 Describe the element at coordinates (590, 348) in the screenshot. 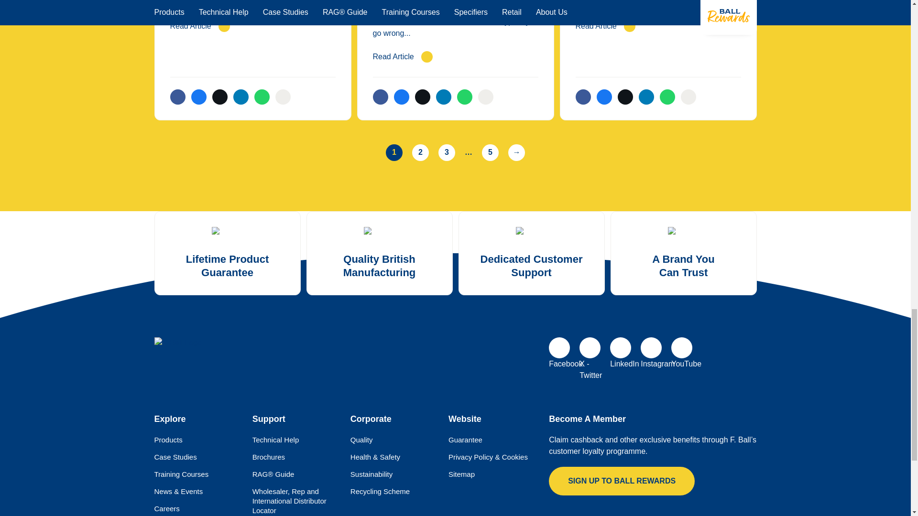

I see `X - Twitter` at that location.